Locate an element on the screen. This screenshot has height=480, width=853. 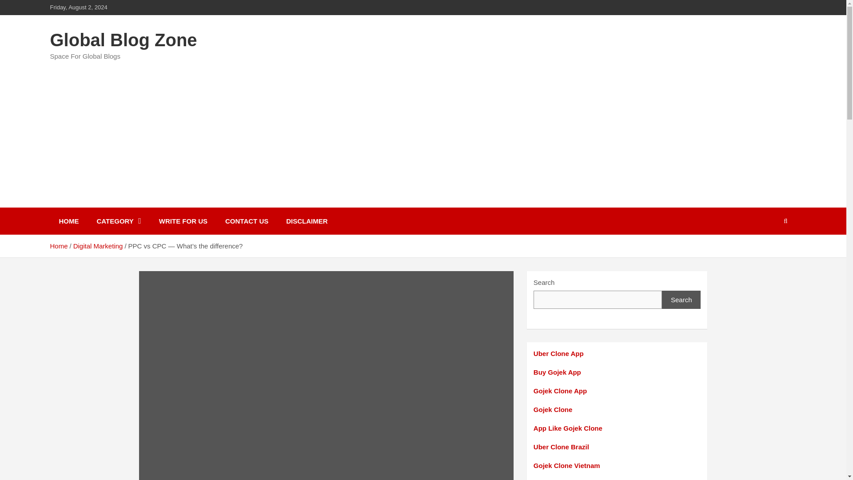
Home is located at coordinates (58, 246).